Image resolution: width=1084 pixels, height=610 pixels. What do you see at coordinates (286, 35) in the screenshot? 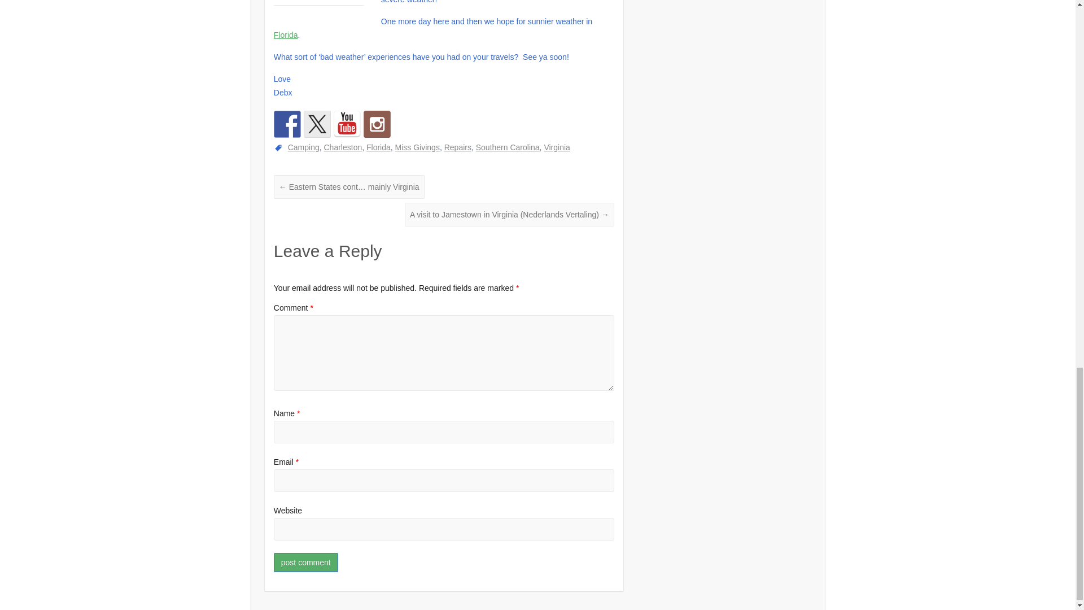
I see `Florida` at bounding box center [286, 35].